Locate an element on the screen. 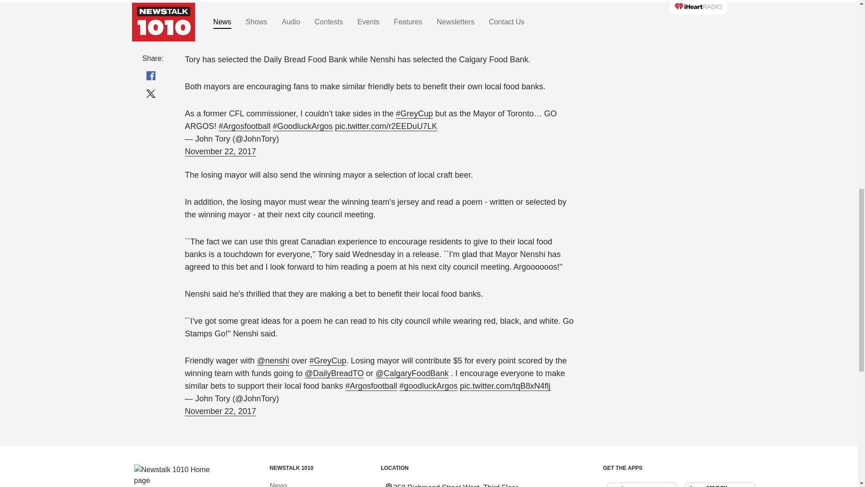 The image size is (865, 487). November 22, 2017 is located at coordinates (220, 411).